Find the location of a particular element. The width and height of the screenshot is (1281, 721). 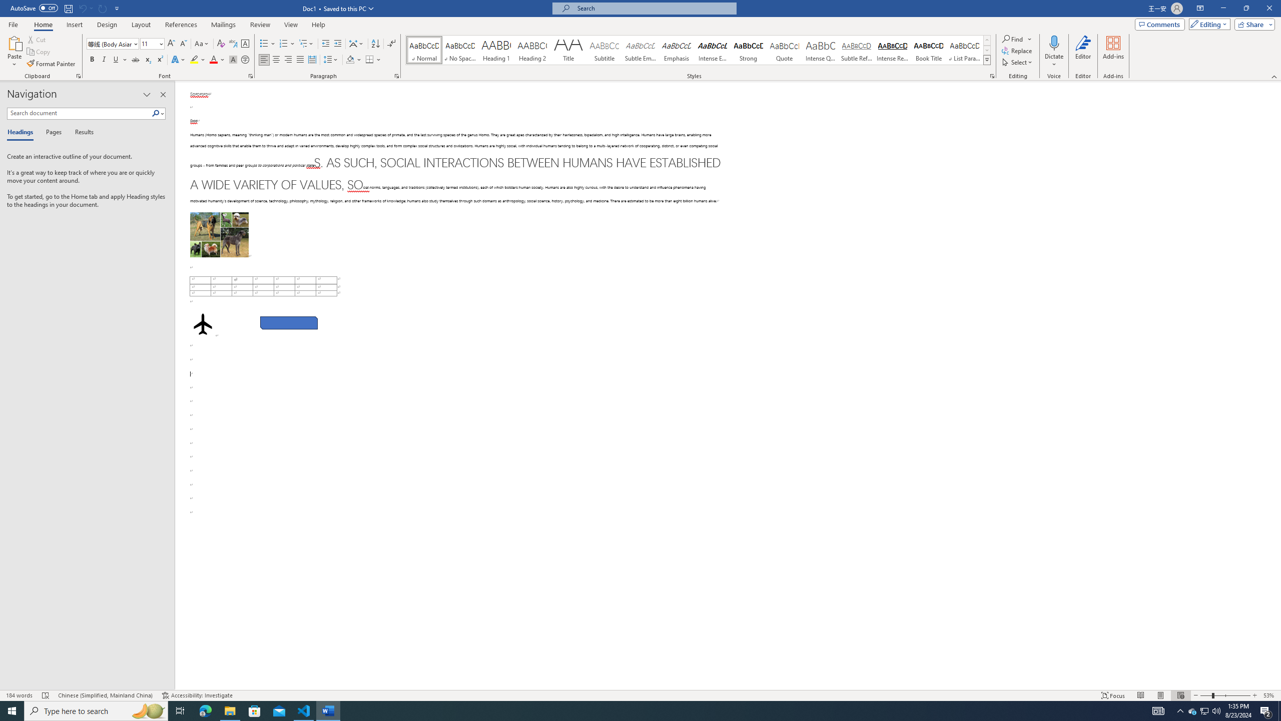

Quote is located at coordinates (785, 50).